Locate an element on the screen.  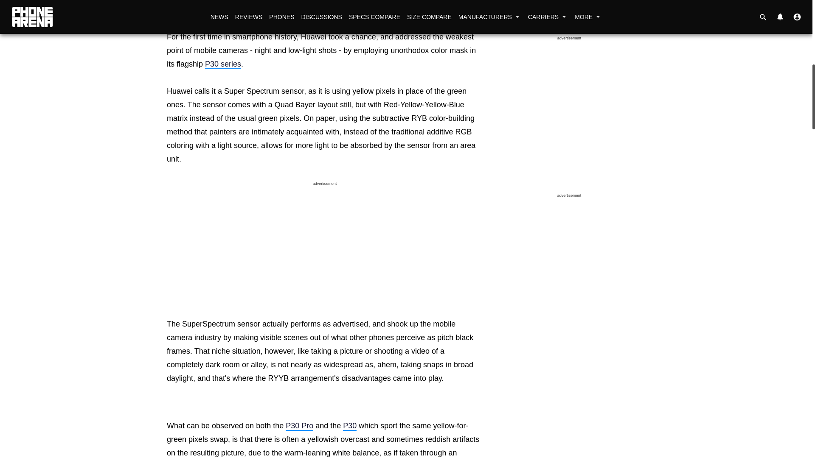
Huawei P30 Pro is located at coordinates (299, 426).